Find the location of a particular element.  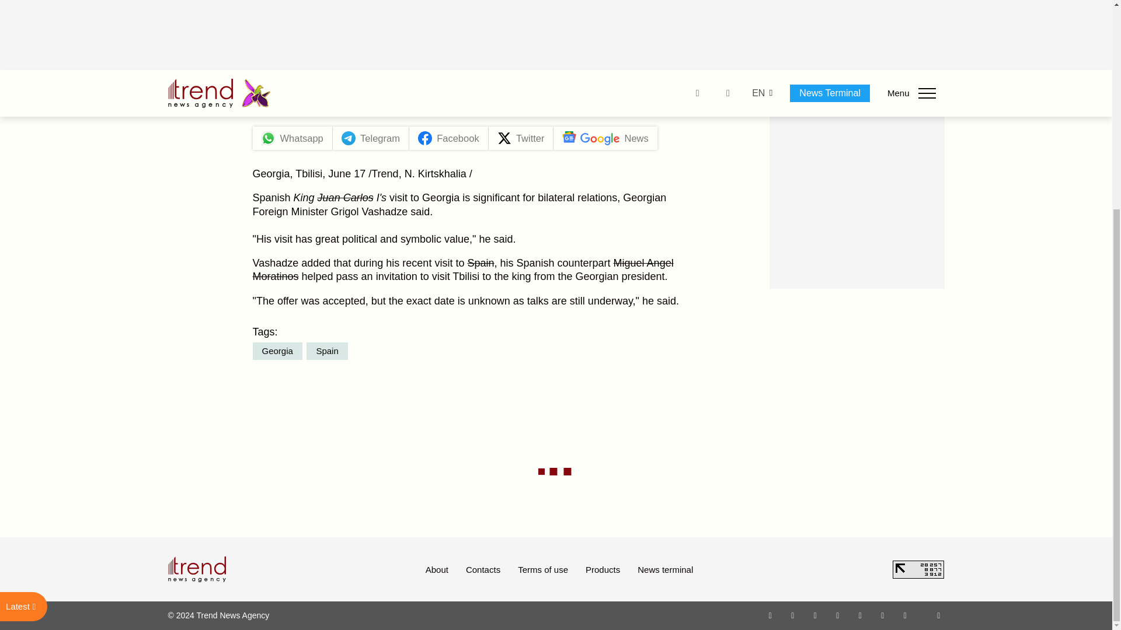

Telegram is located at coordinates (861, 615).